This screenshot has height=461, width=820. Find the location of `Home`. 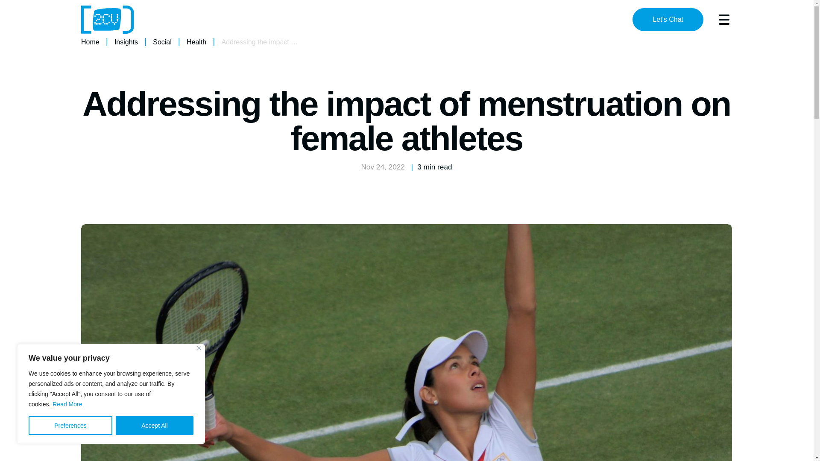

Home is located at coordinates (90, 42).